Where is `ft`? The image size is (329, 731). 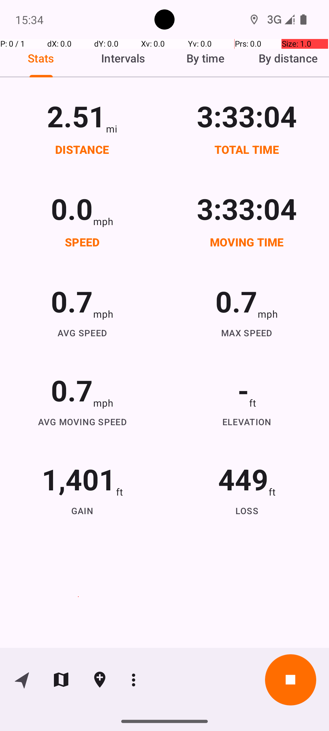 ft is located at coordinates (253, 403).